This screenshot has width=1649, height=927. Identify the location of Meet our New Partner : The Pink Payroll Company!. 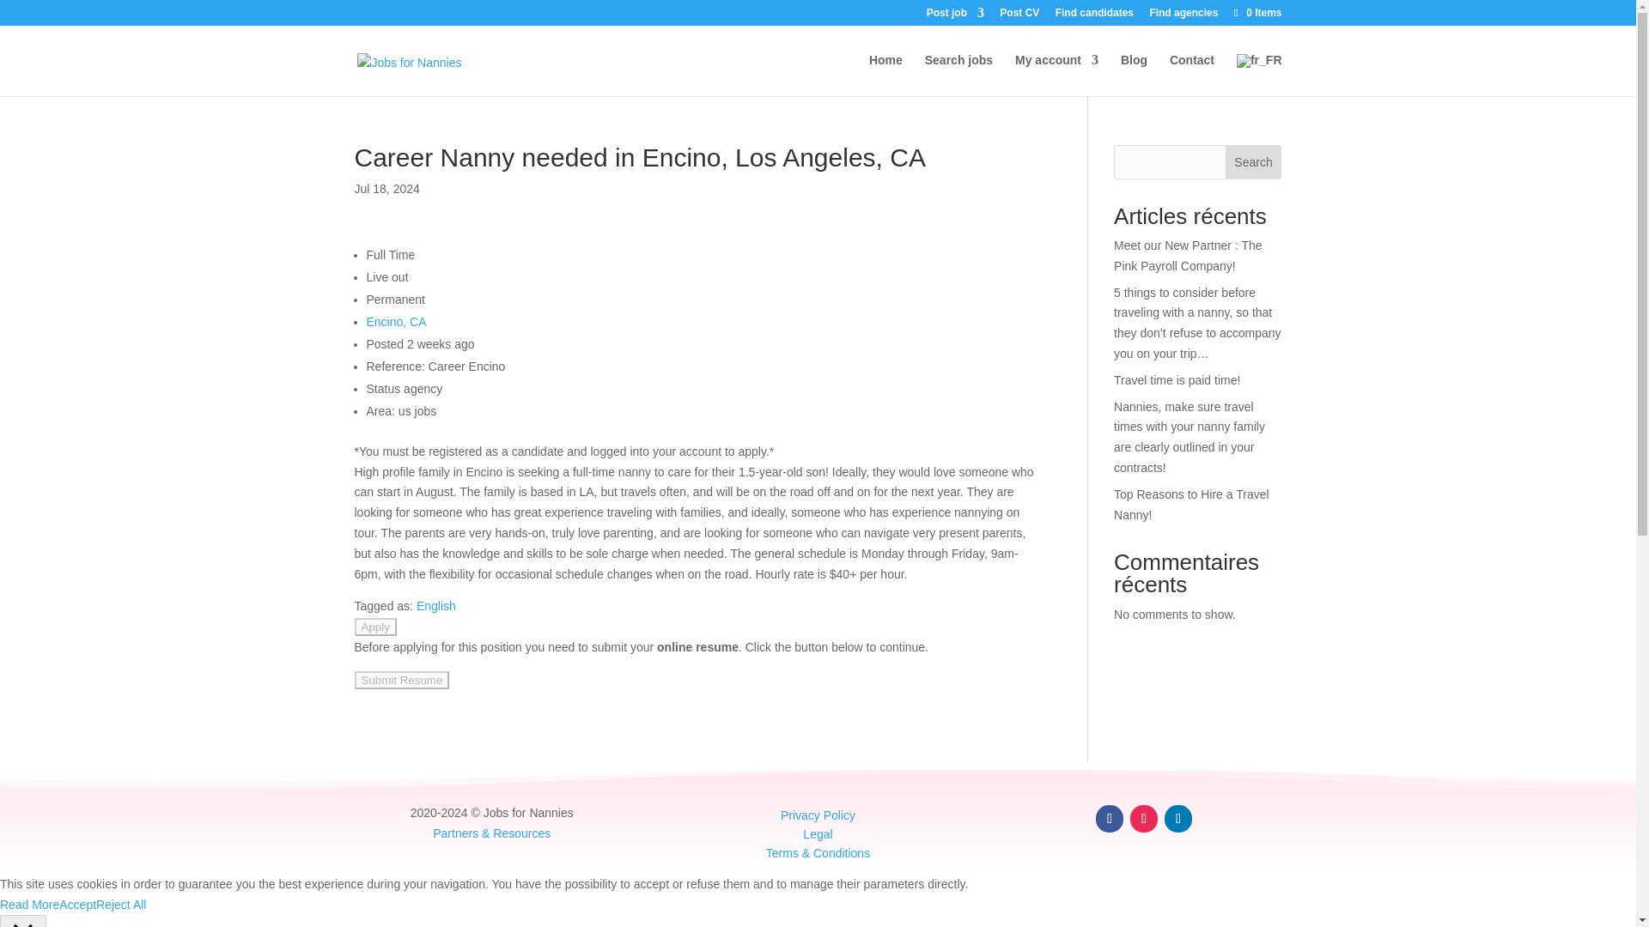
(1187, 255).